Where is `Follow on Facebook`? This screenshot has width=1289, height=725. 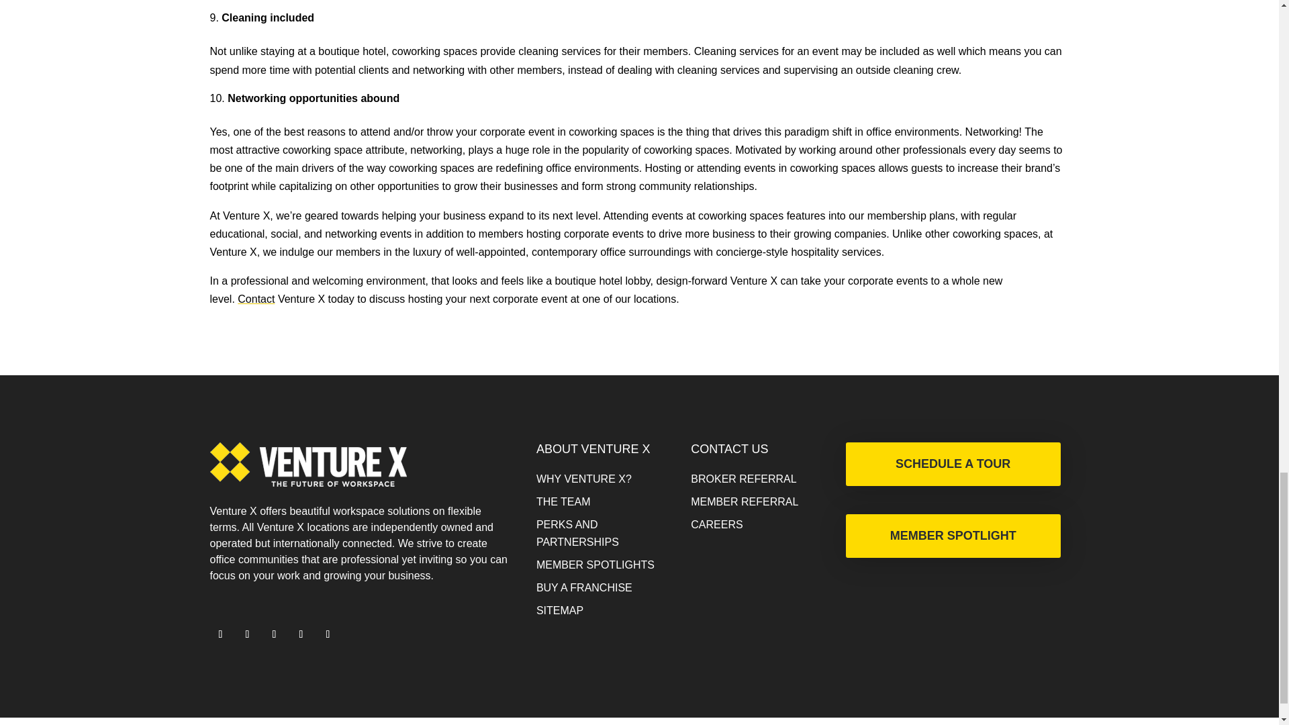
Follow on Facebook is located at coordinates (247, 634).